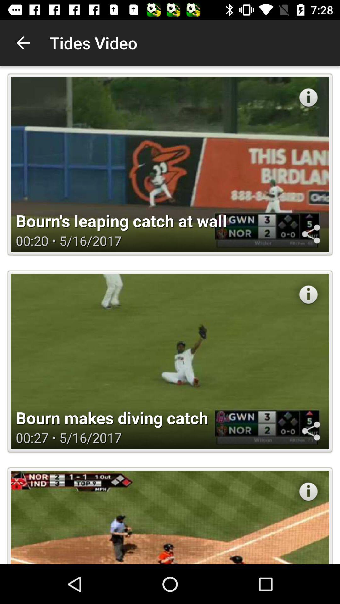 The image size is (340, 604). Describe the element at coordinates (309, 98) in the screenshot. I see `click for information` at that location.